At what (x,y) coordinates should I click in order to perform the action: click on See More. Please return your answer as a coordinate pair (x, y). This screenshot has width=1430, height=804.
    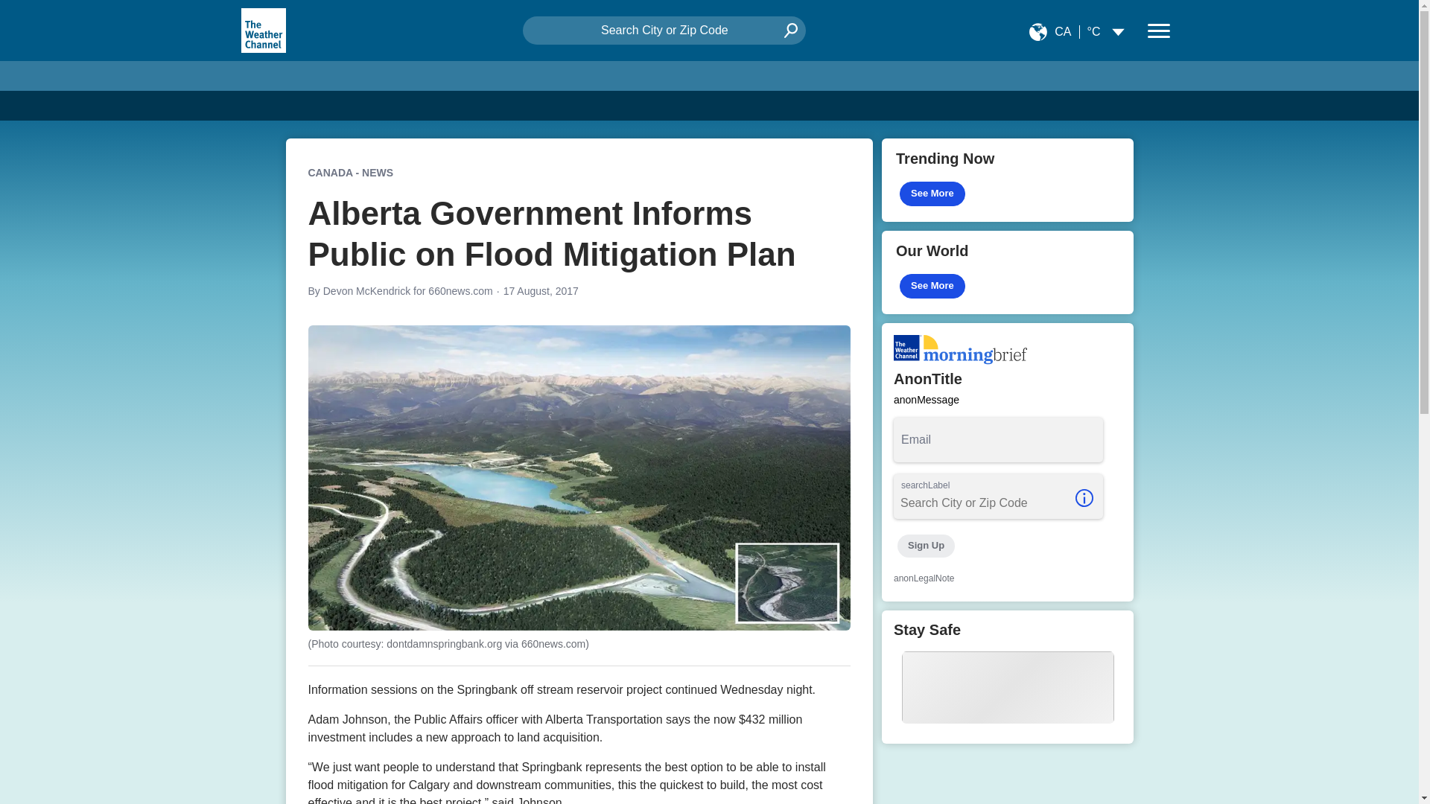
    Looking at the image, I should click on (932, 286).